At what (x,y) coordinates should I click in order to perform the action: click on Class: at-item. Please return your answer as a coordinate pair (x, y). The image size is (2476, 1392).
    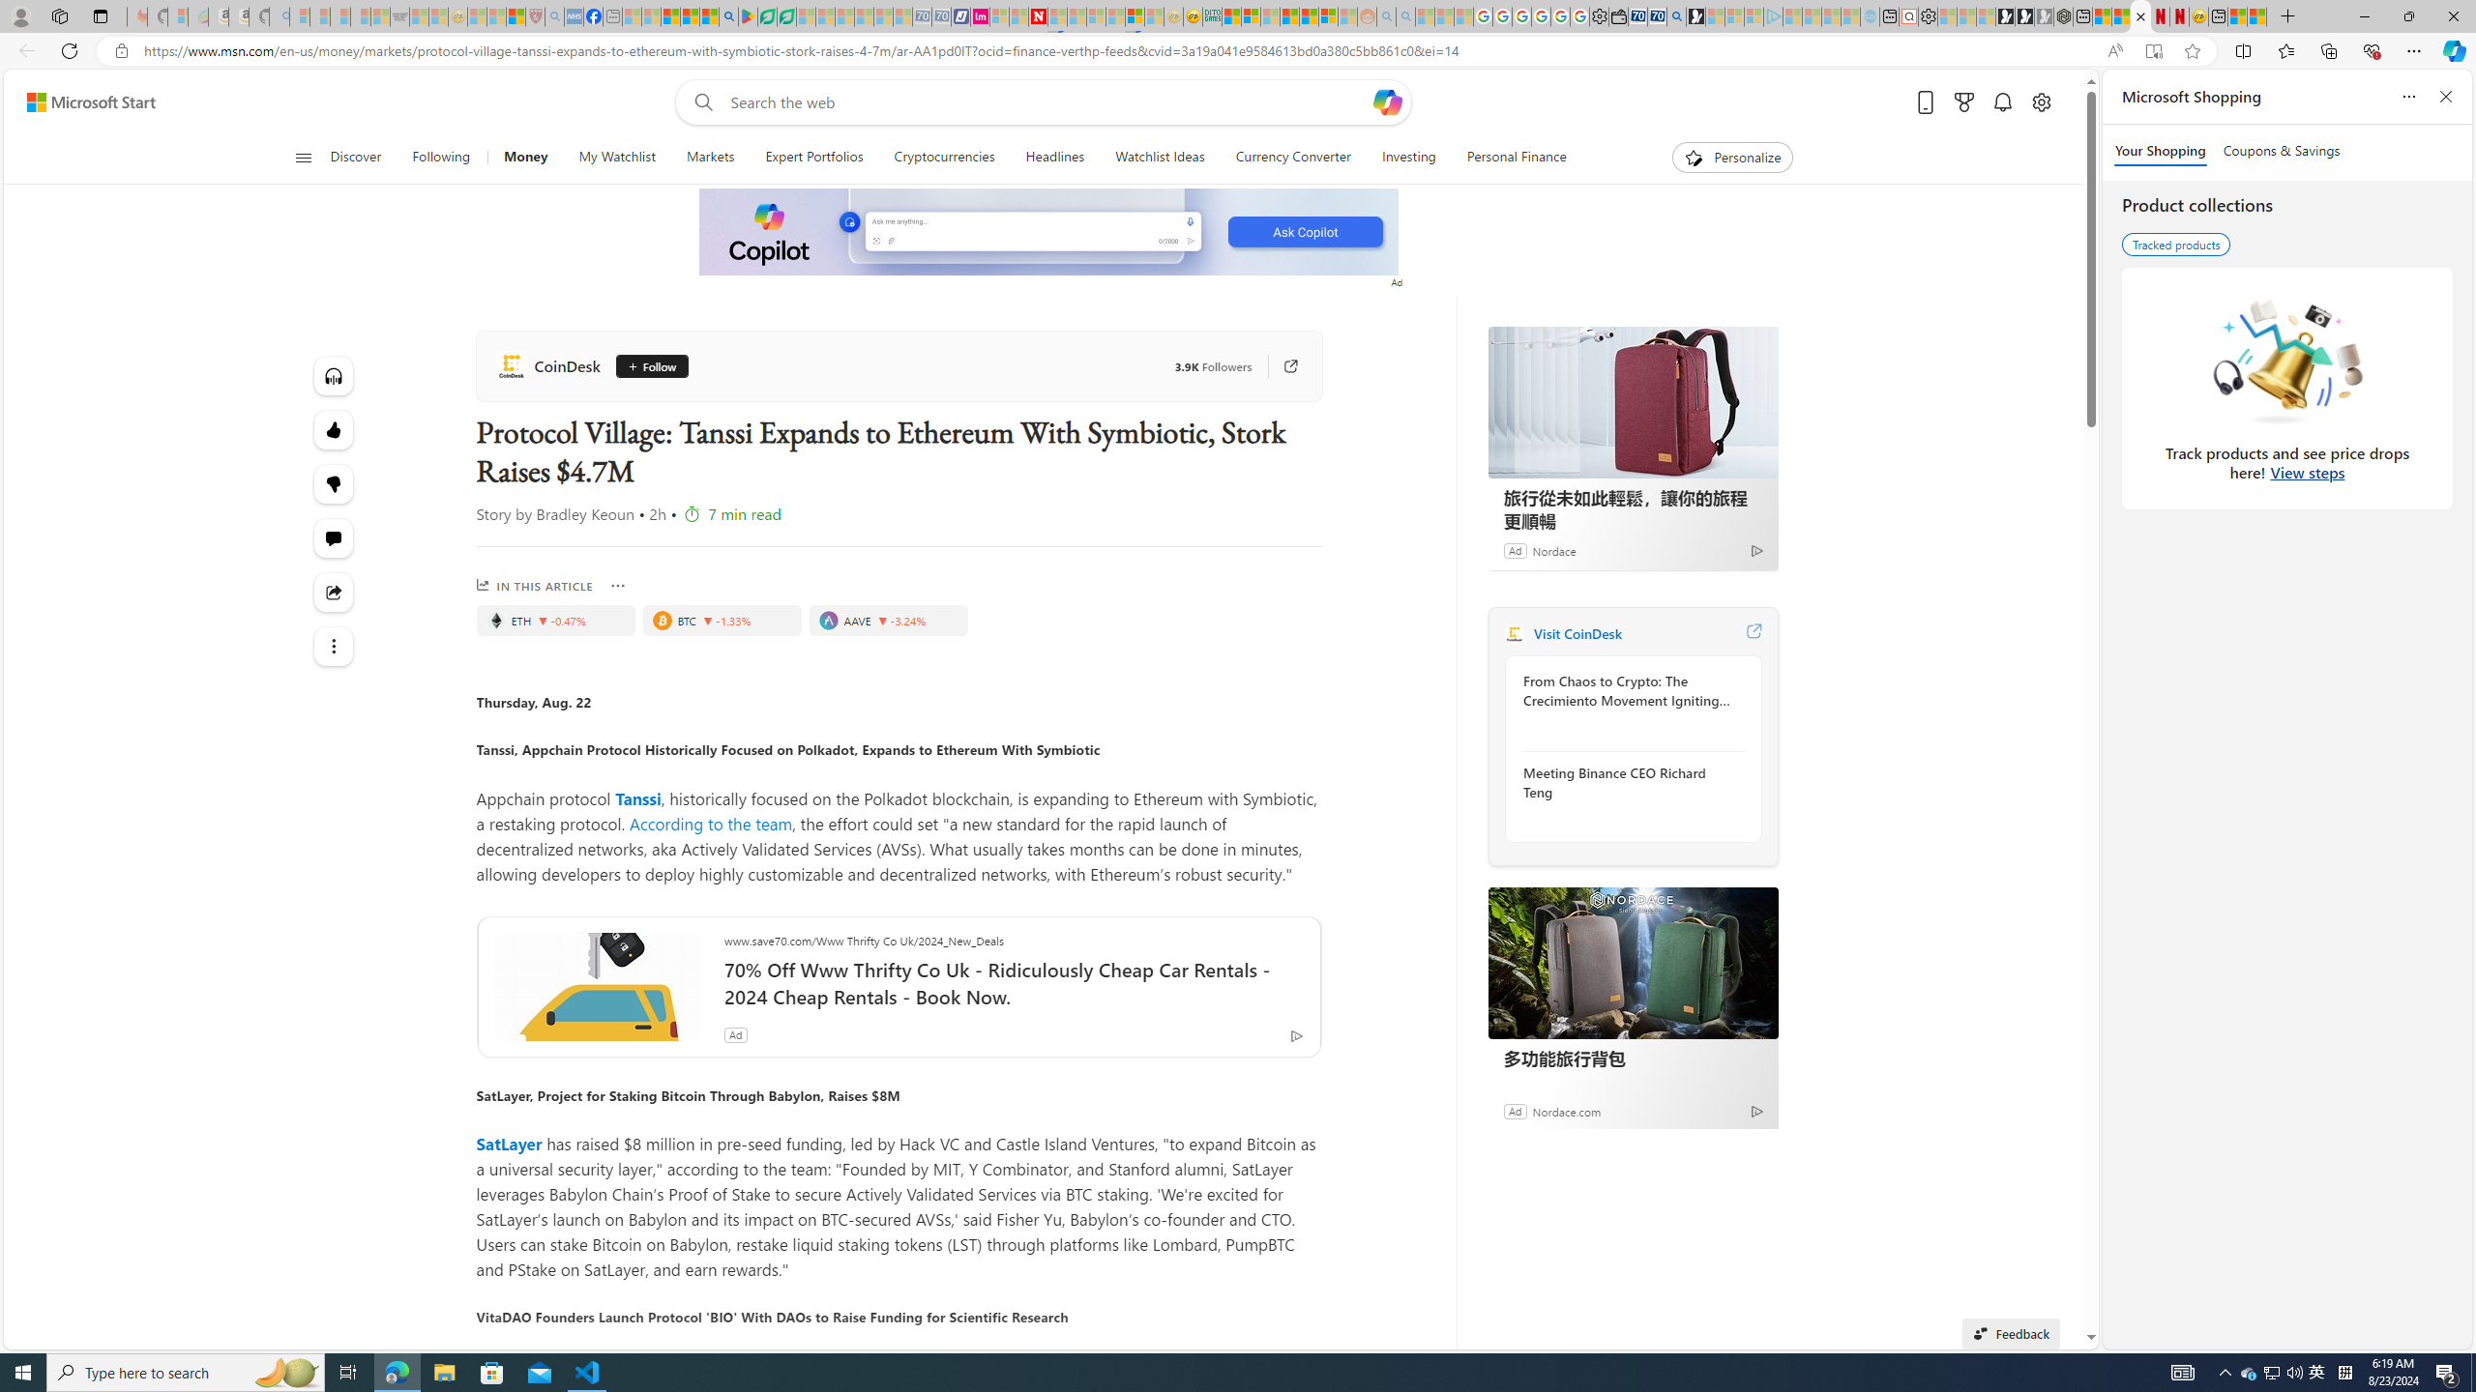
    Looking at the image, I should click on (335, 646).